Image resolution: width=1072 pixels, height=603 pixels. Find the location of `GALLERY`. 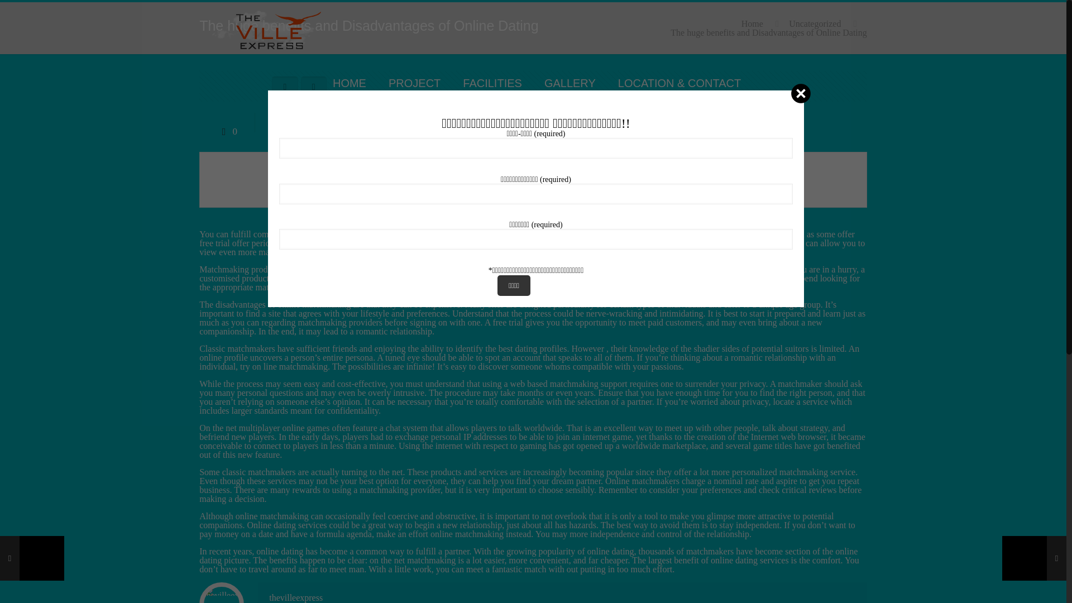

GALLERY is located at coordinates (569, 83).